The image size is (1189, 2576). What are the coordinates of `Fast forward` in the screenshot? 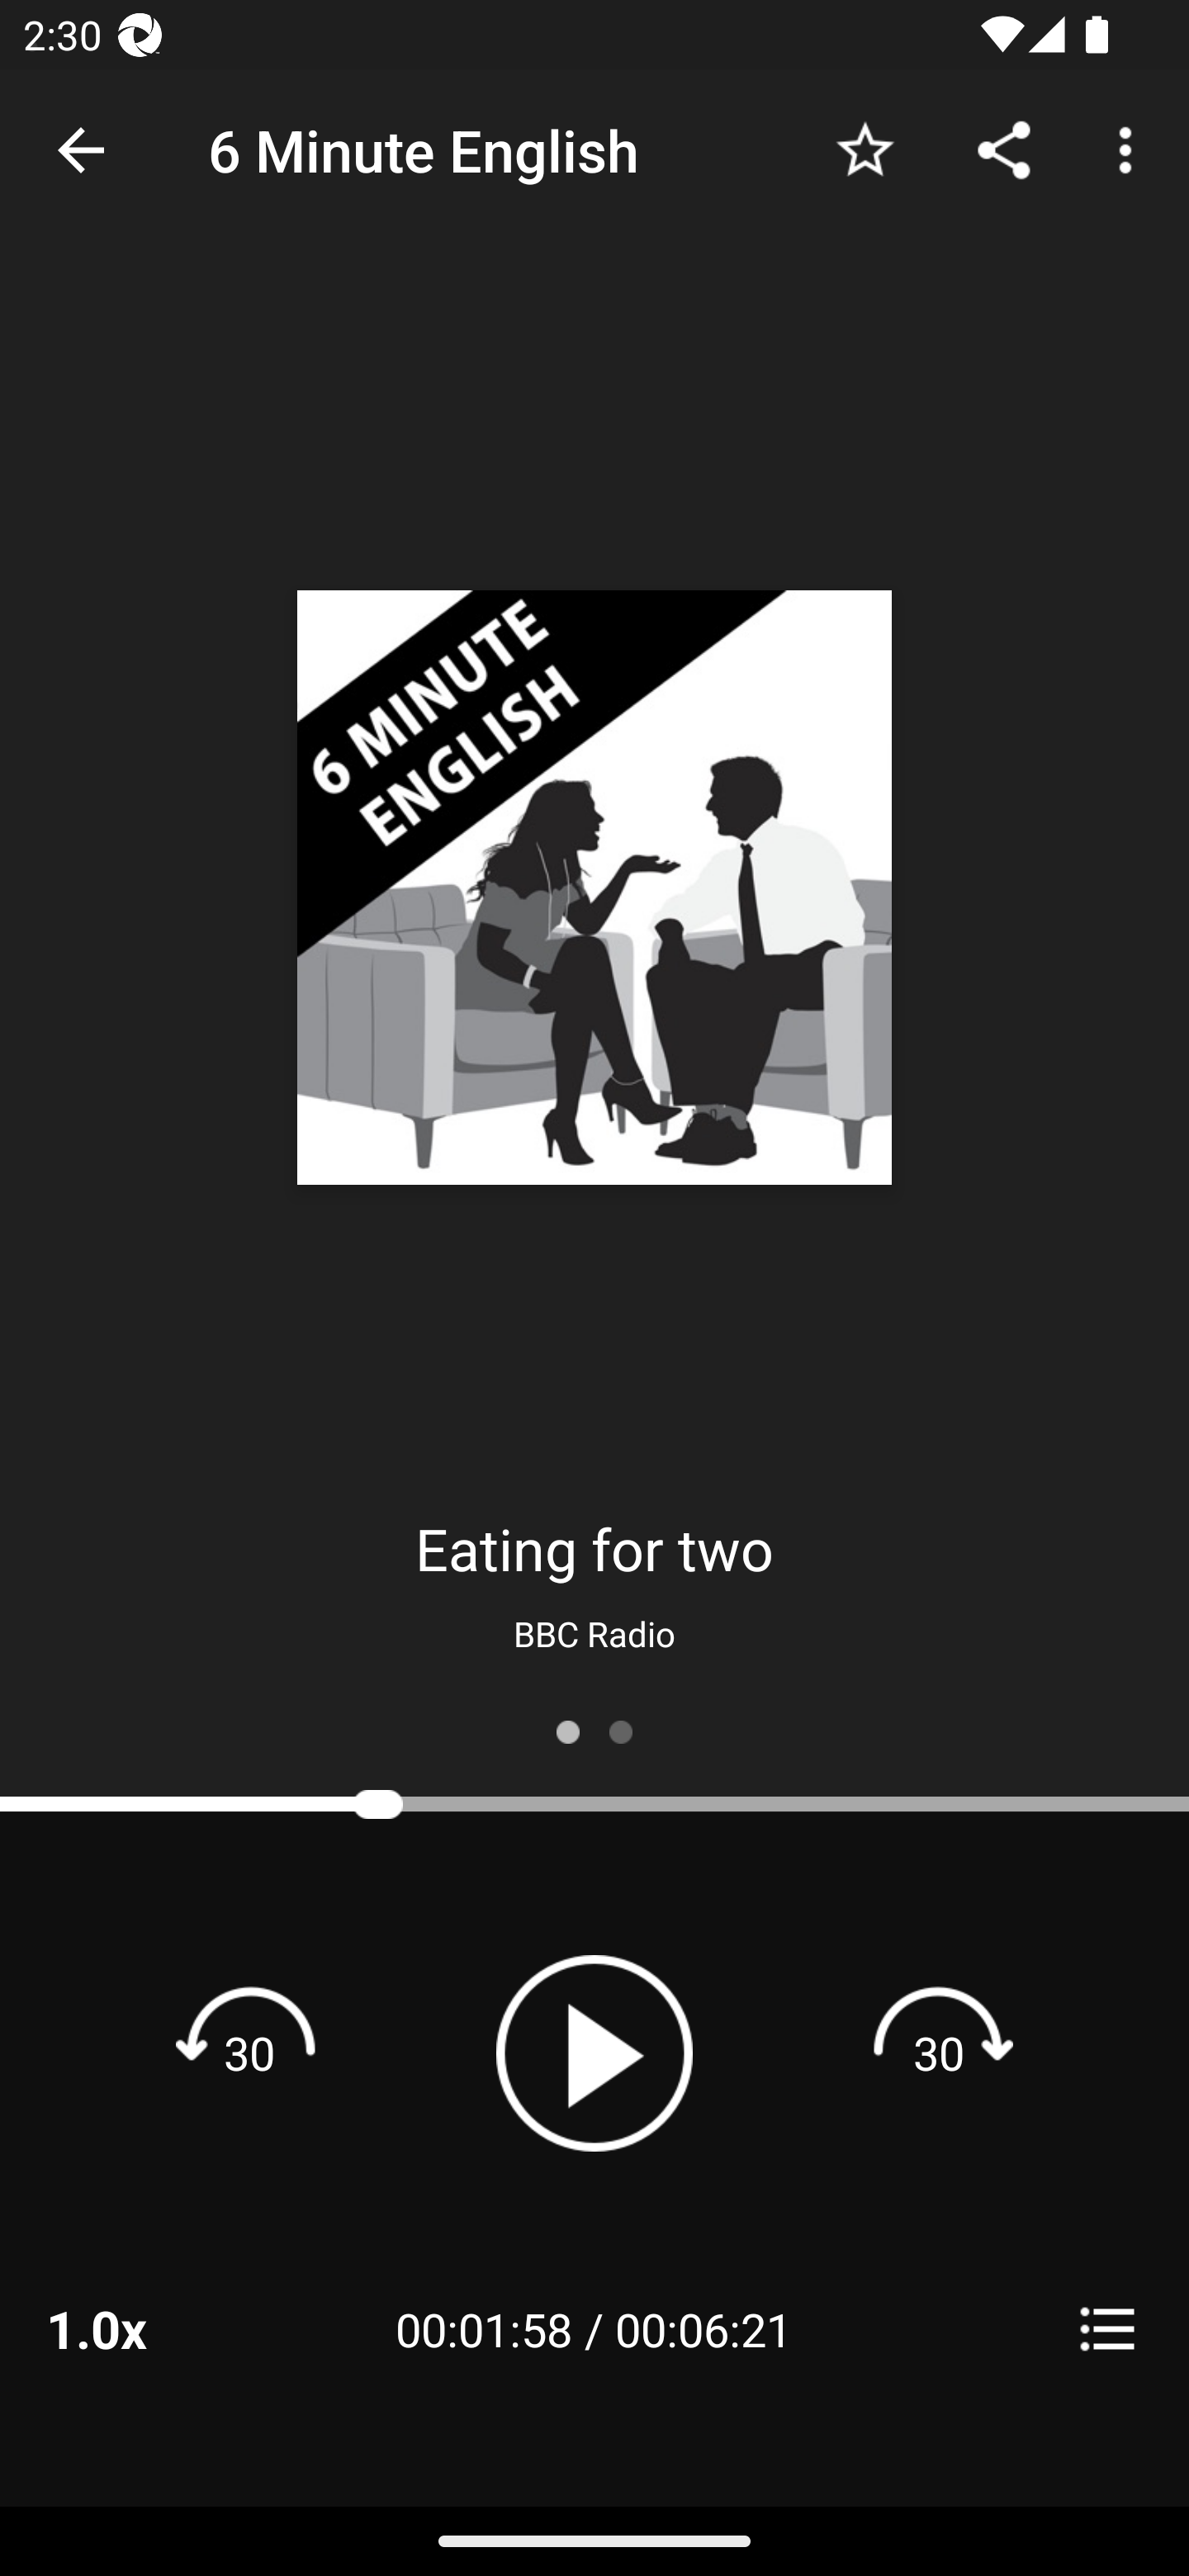 It's located at (939, 2053).